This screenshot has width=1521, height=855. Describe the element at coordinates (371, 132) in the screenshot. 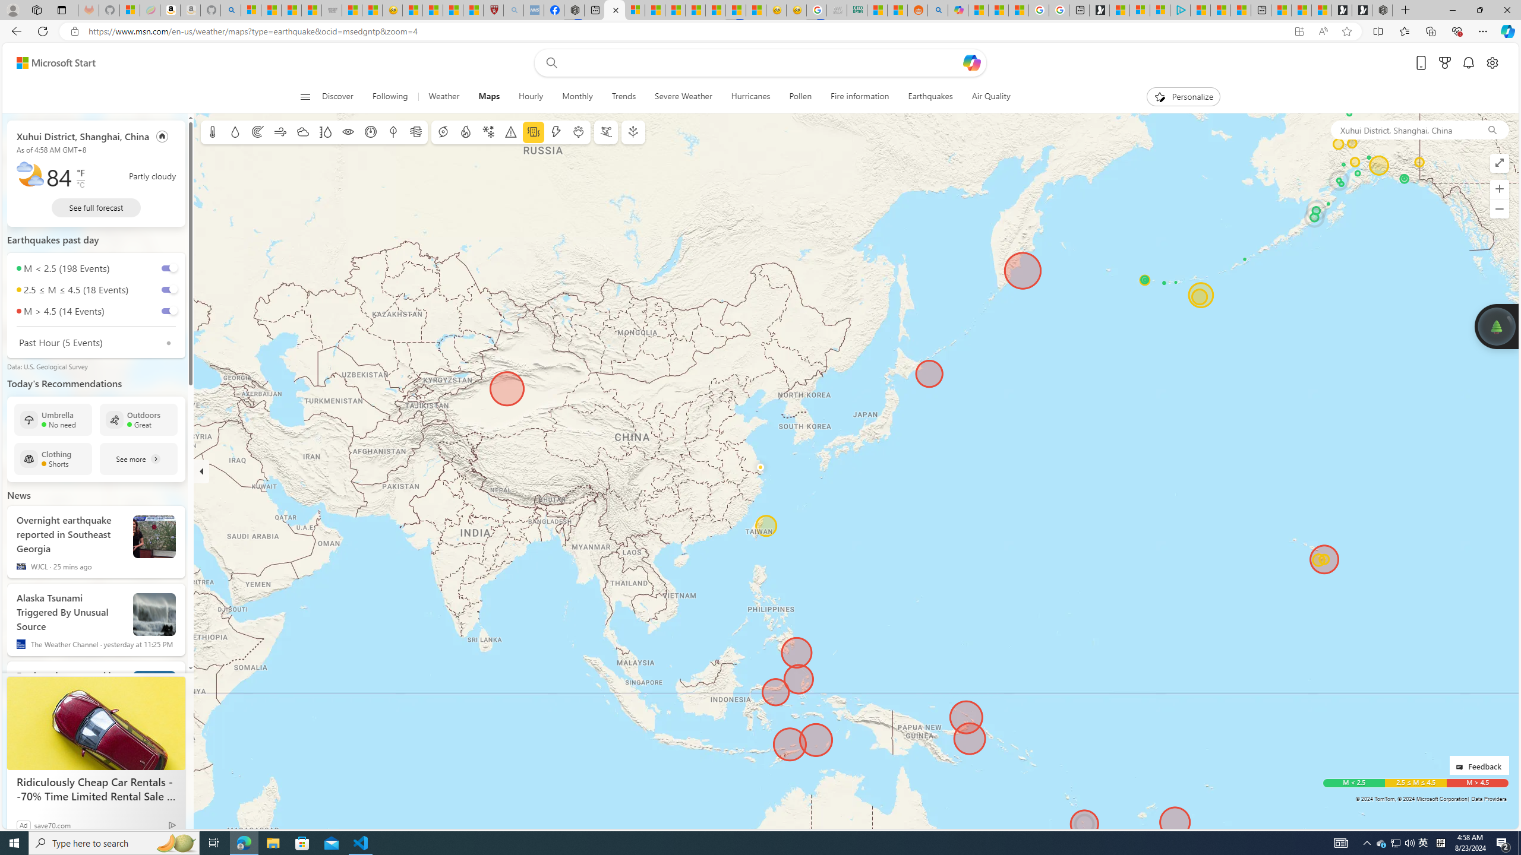

I see `Sea level pressure` at that location.